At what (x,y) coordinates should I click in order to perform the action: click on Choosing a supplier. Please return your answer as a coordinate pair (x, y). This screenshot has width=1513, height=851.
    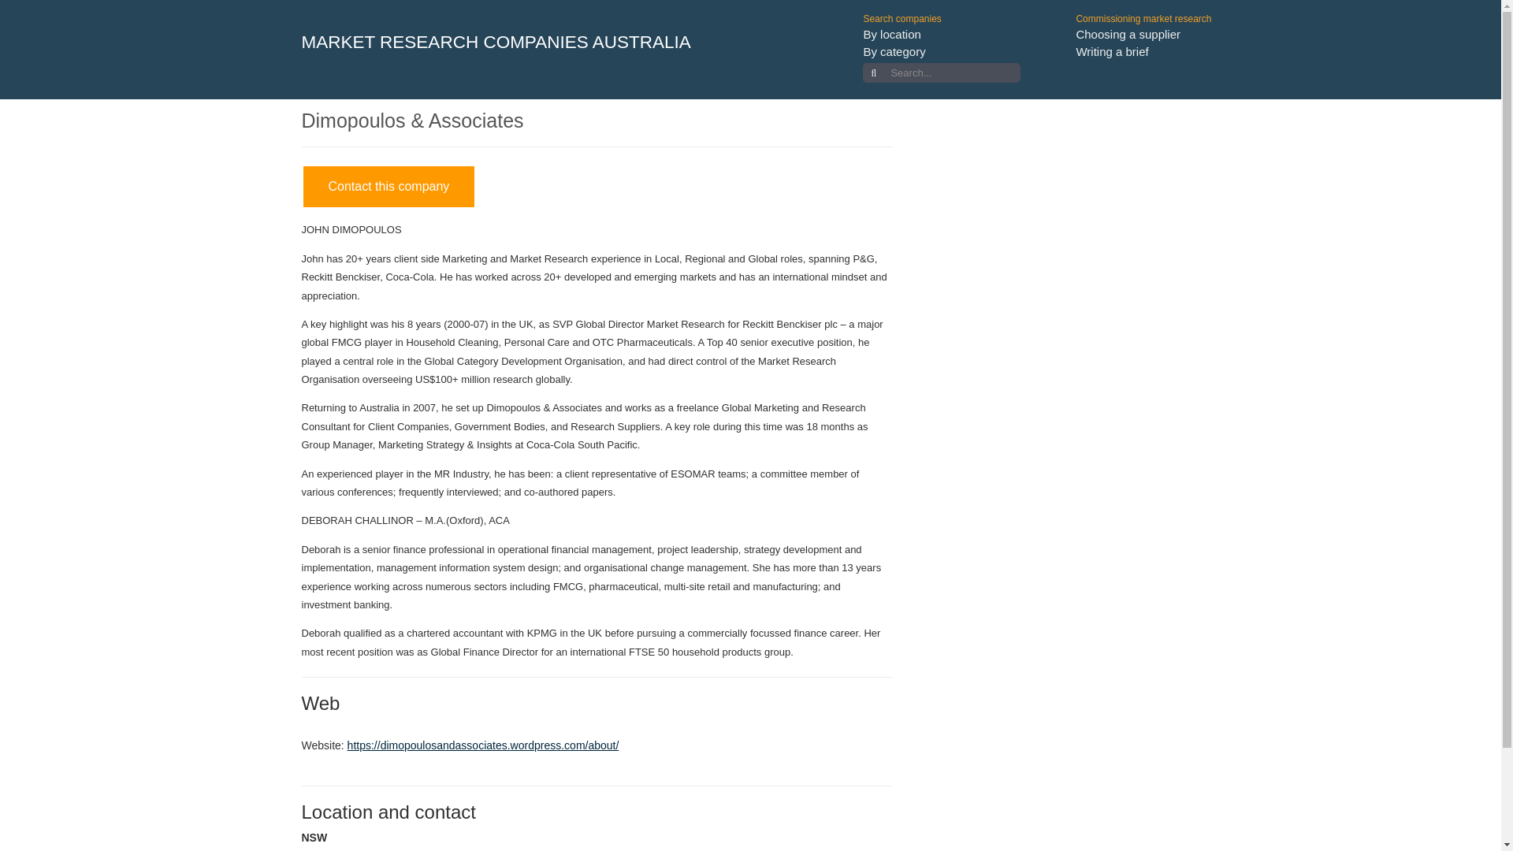
    Looking at the image, I should click on (1128, 33).